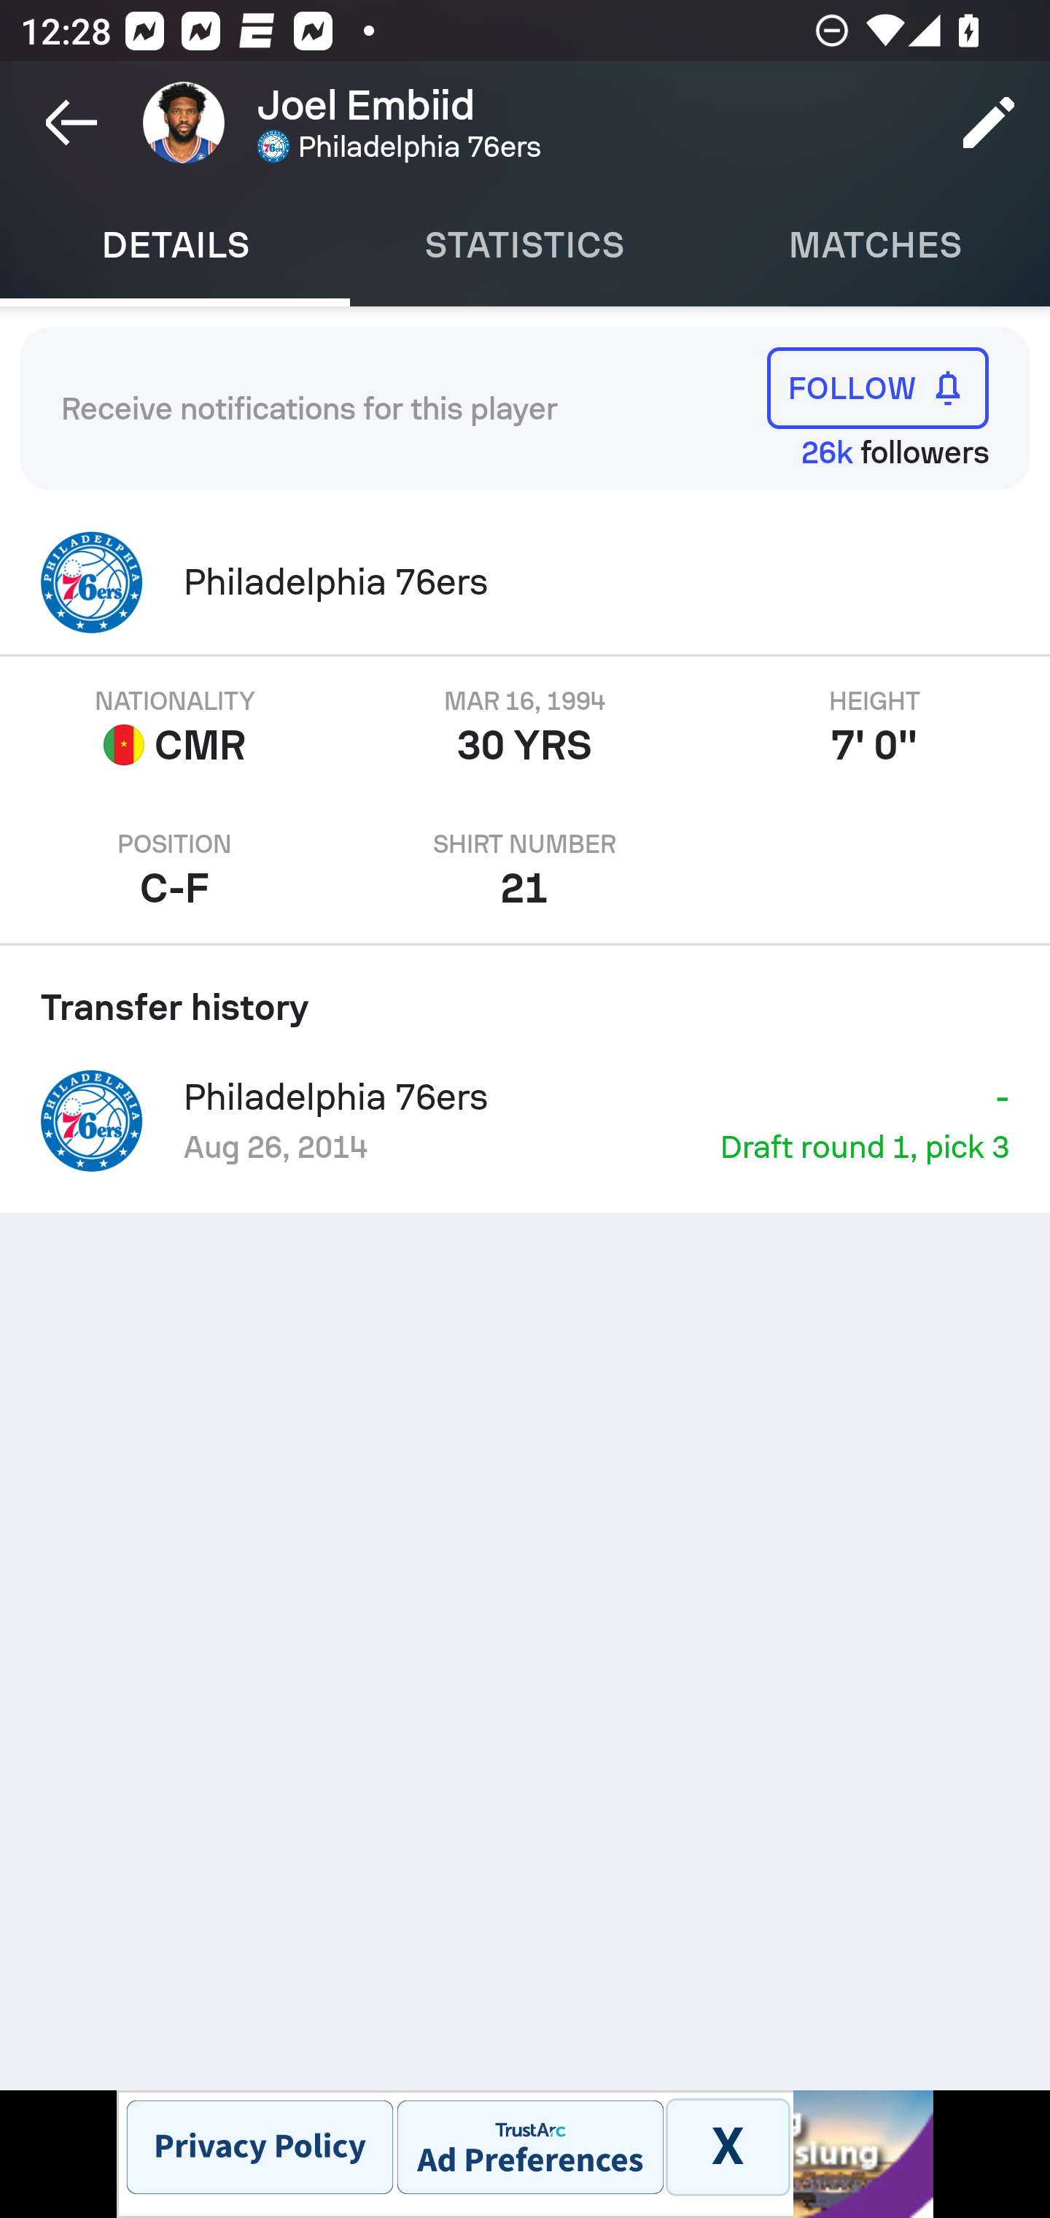 The image size is (1050, 2218). I want to click on POSITION C-F, so click(175, 871).